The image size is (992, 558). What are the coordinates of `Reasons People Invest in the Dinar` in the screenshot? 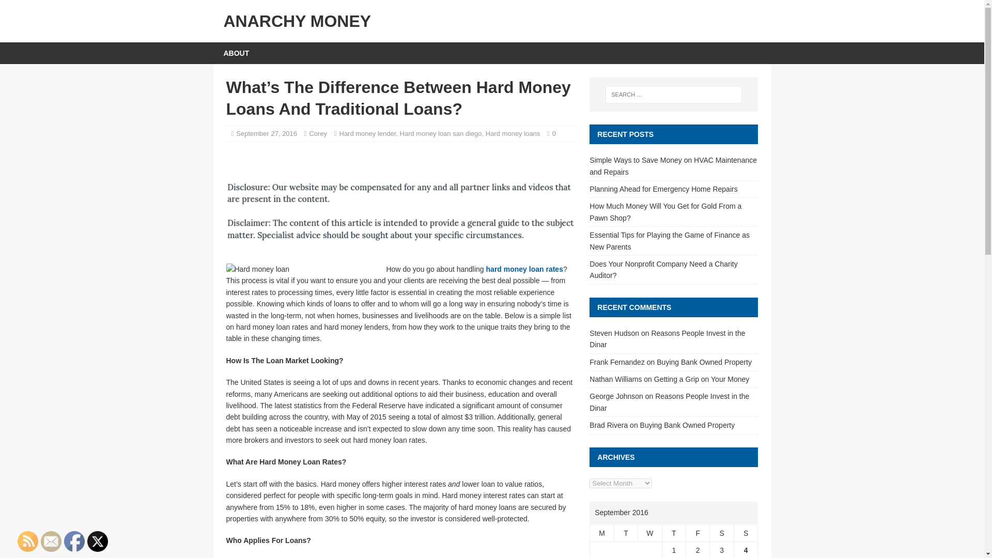 It's located at (667, 339).